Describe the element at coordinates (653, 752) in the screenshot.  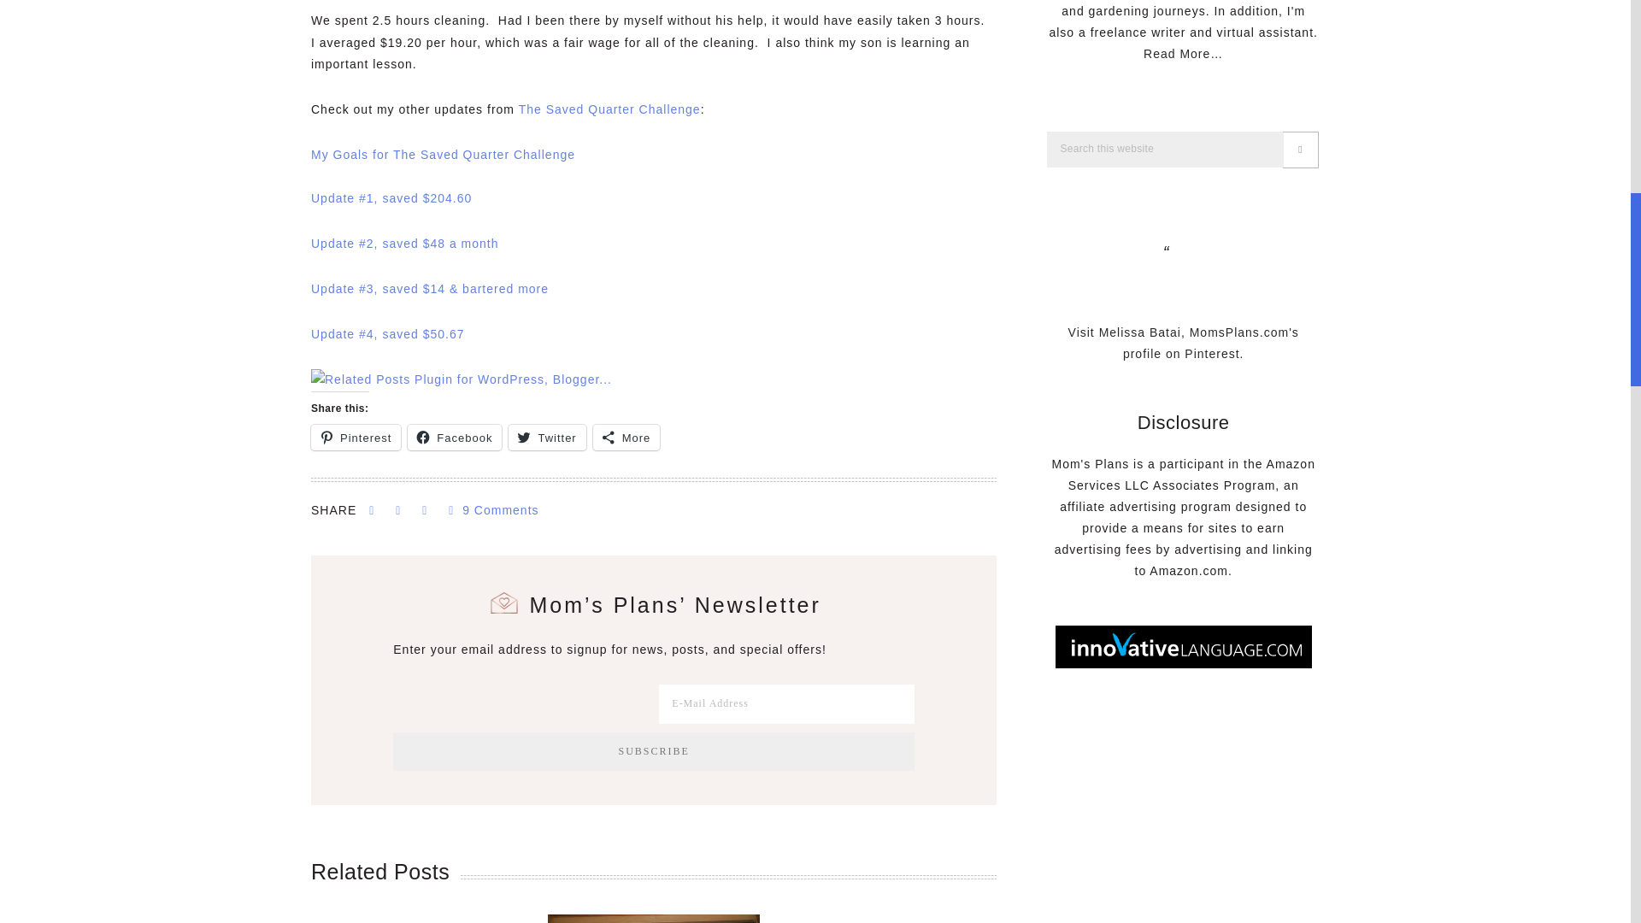
I see `Subscribe` at that location.